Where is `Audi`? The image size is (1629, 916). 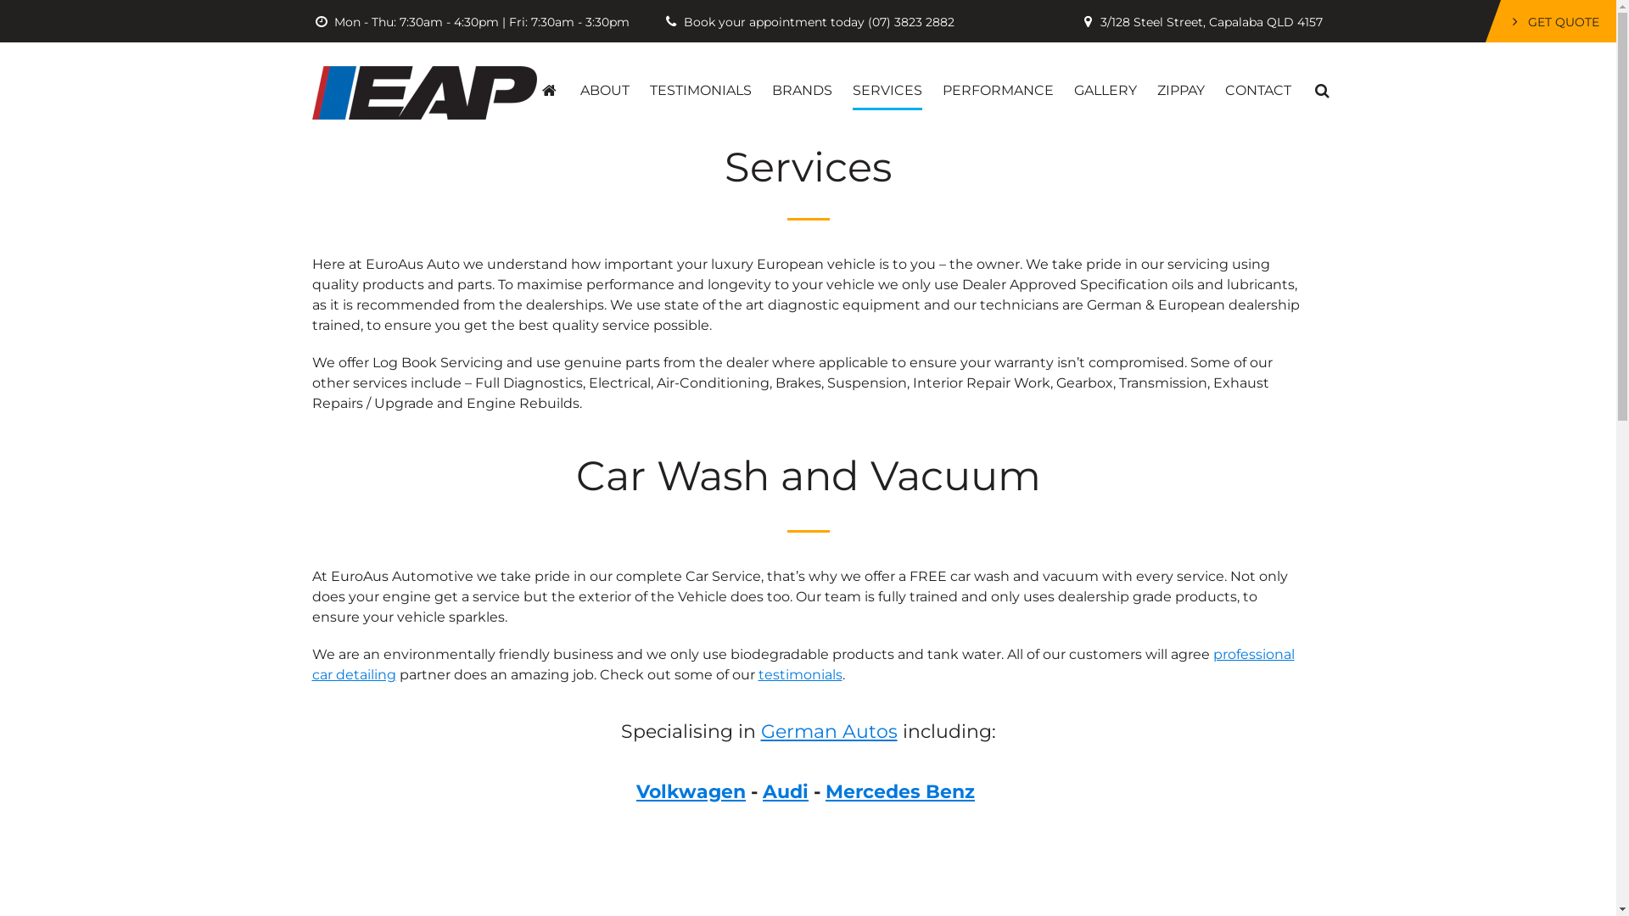 Audi is located at coordinates (786, 792).